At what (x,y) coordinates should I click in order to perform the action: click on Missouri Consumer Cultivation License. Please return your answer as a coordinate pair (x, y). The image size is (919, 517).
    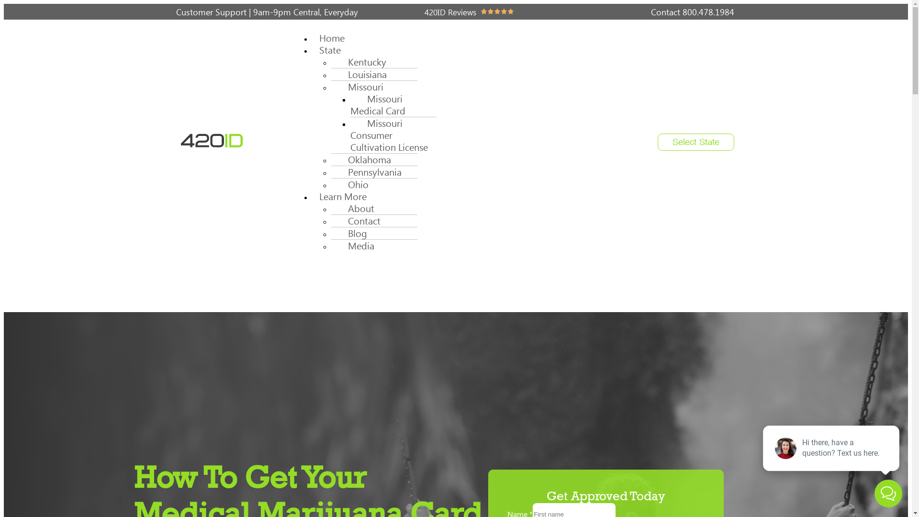
    Looking at the image, I should click on (392, 135).